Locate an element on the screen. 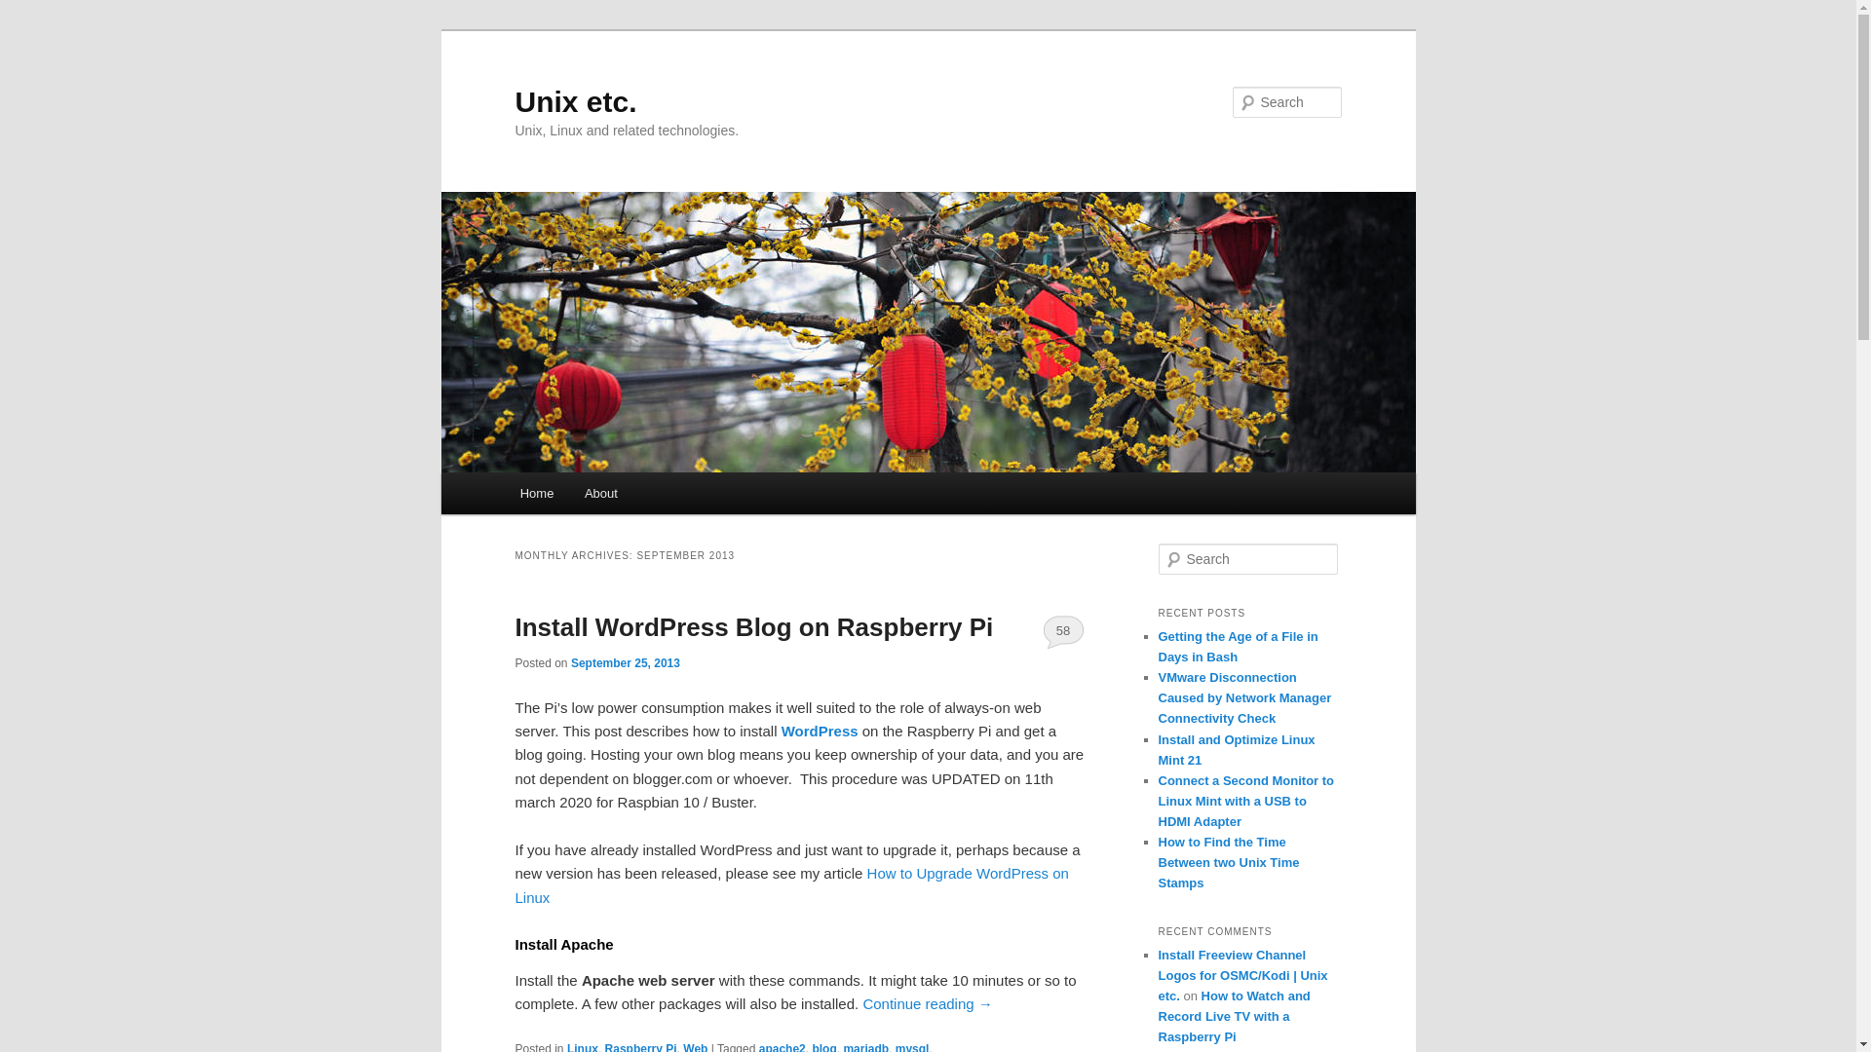 The width and height of the screenshot is (1871, 1052). mariadb is located at coordinates (865, 1047).